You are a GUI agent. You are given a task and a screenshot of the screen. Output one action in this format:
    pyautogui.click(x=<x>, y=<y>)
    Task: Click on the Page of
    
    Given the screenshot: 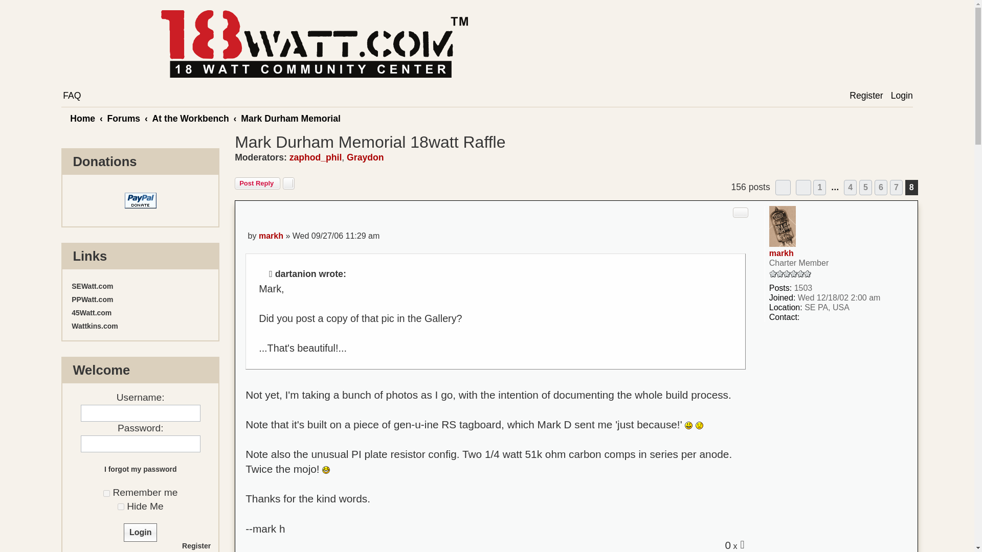 What is the action you would take?
    pyautogui.click(x=783, y=188)
    